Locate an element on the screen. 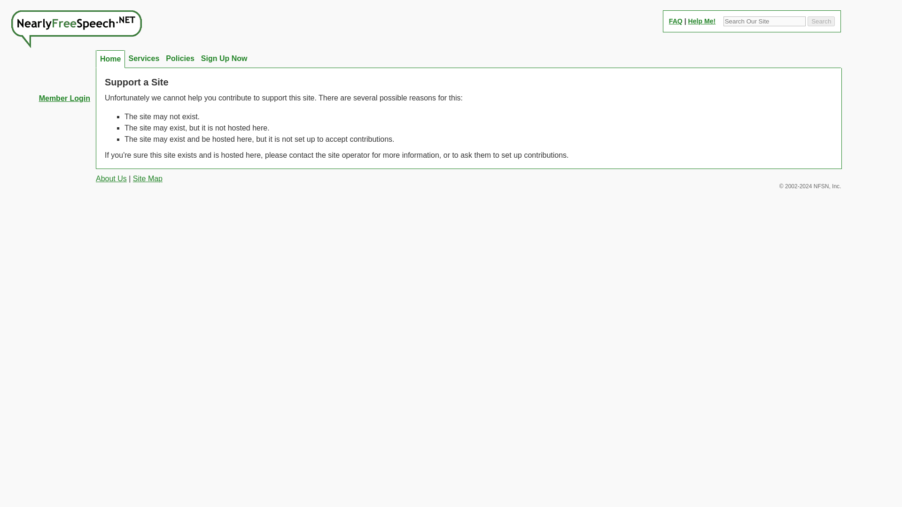 This screenshot has height=507, width=902. Sign Up Now is located at coordinates (224, 58).